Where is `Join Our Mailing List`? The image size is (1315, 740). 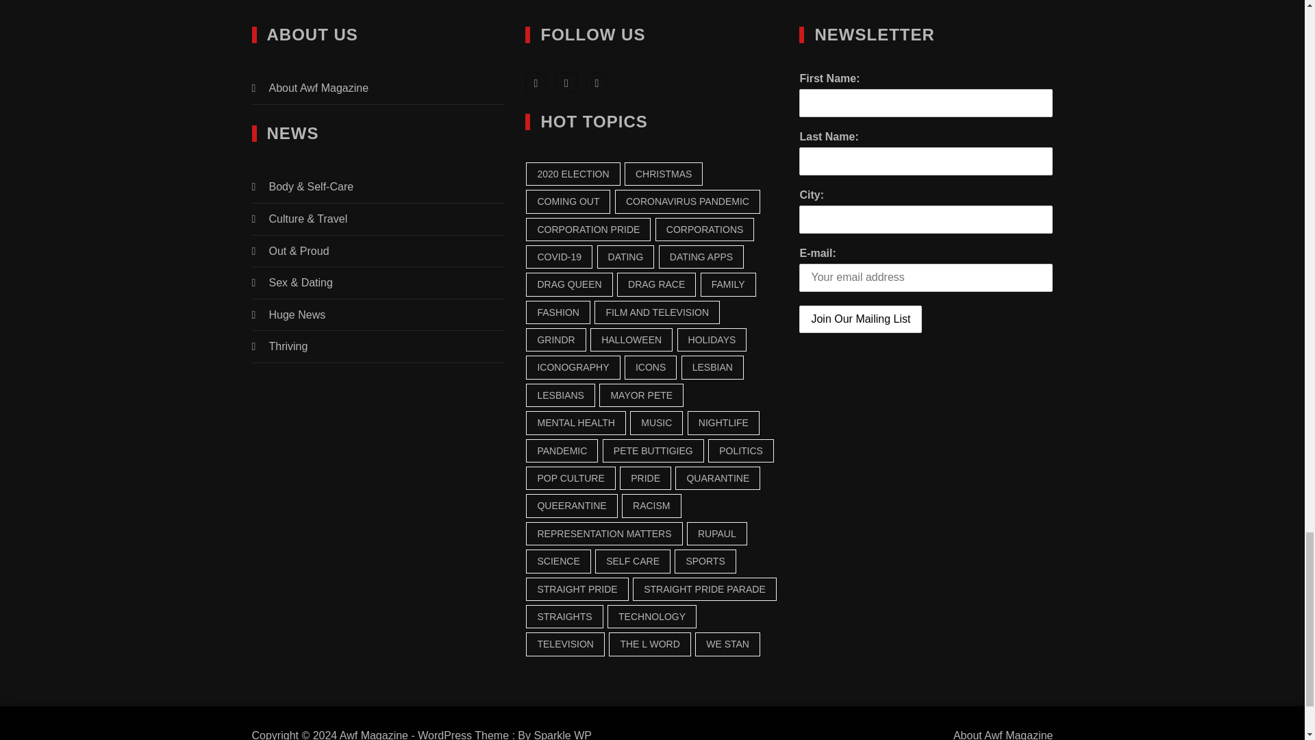 Join Our Mailing List is located at coordinates (860, 319).